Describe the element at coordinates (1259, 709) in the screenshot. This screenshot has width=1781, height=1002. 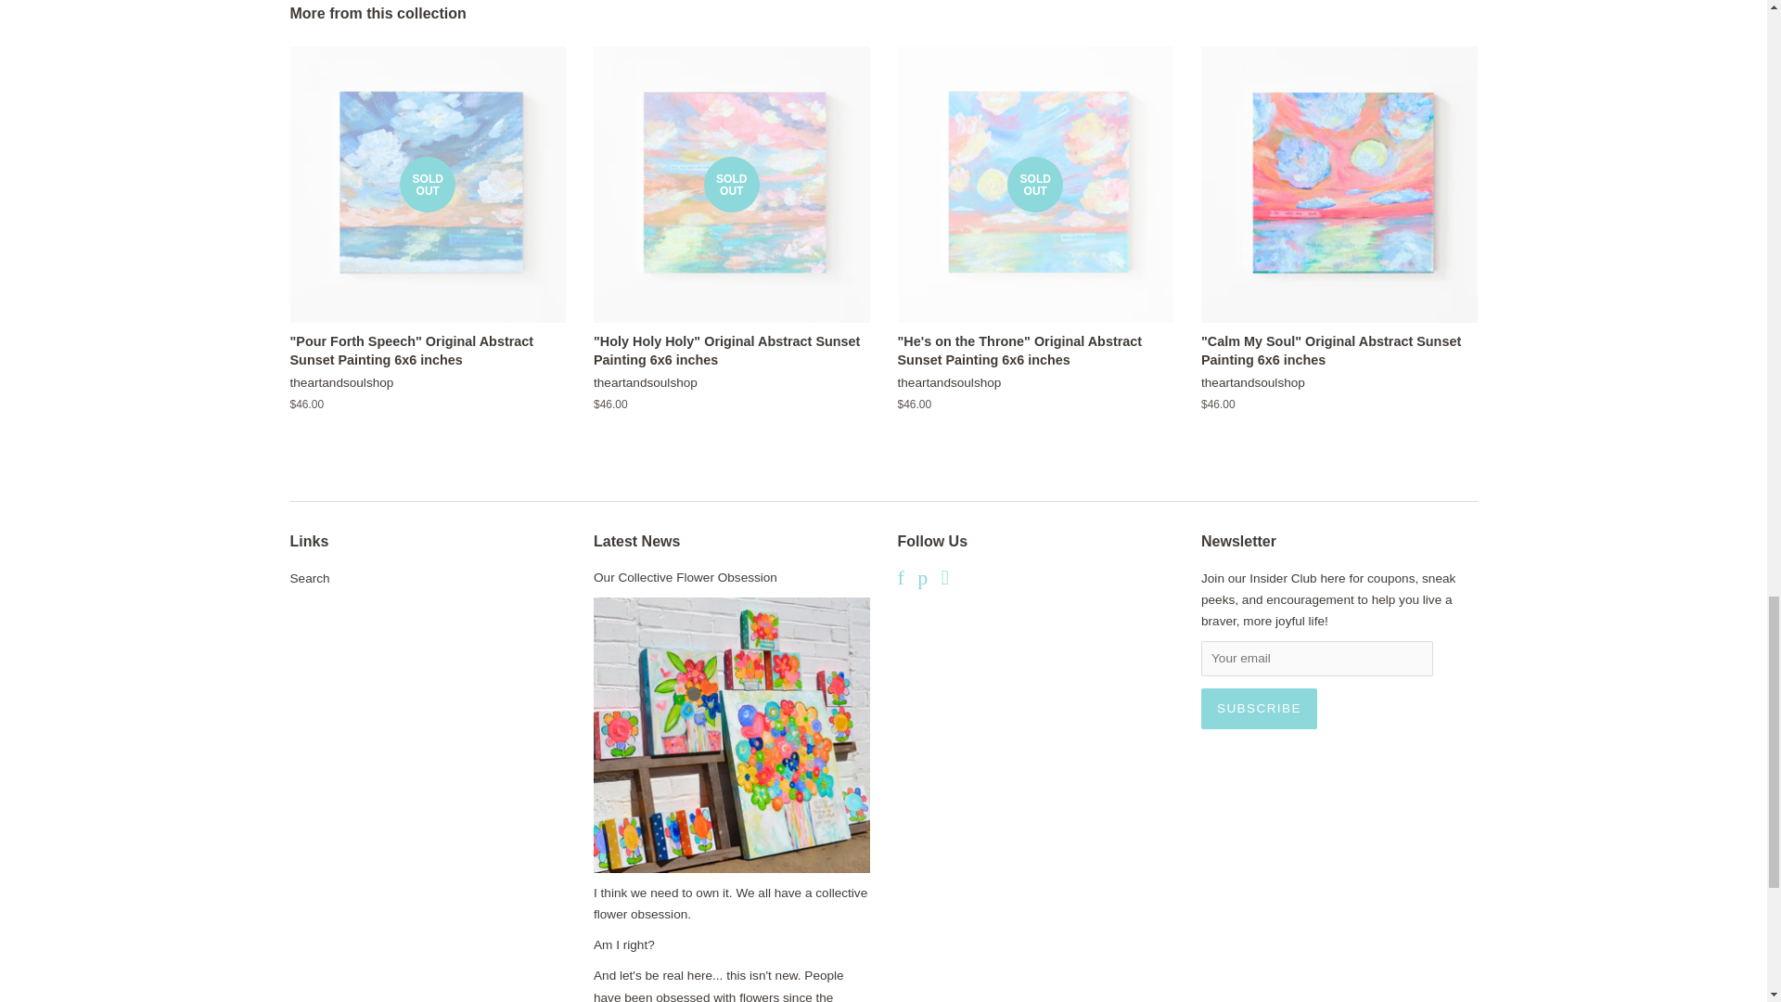
I see `Subscribe` at that location.